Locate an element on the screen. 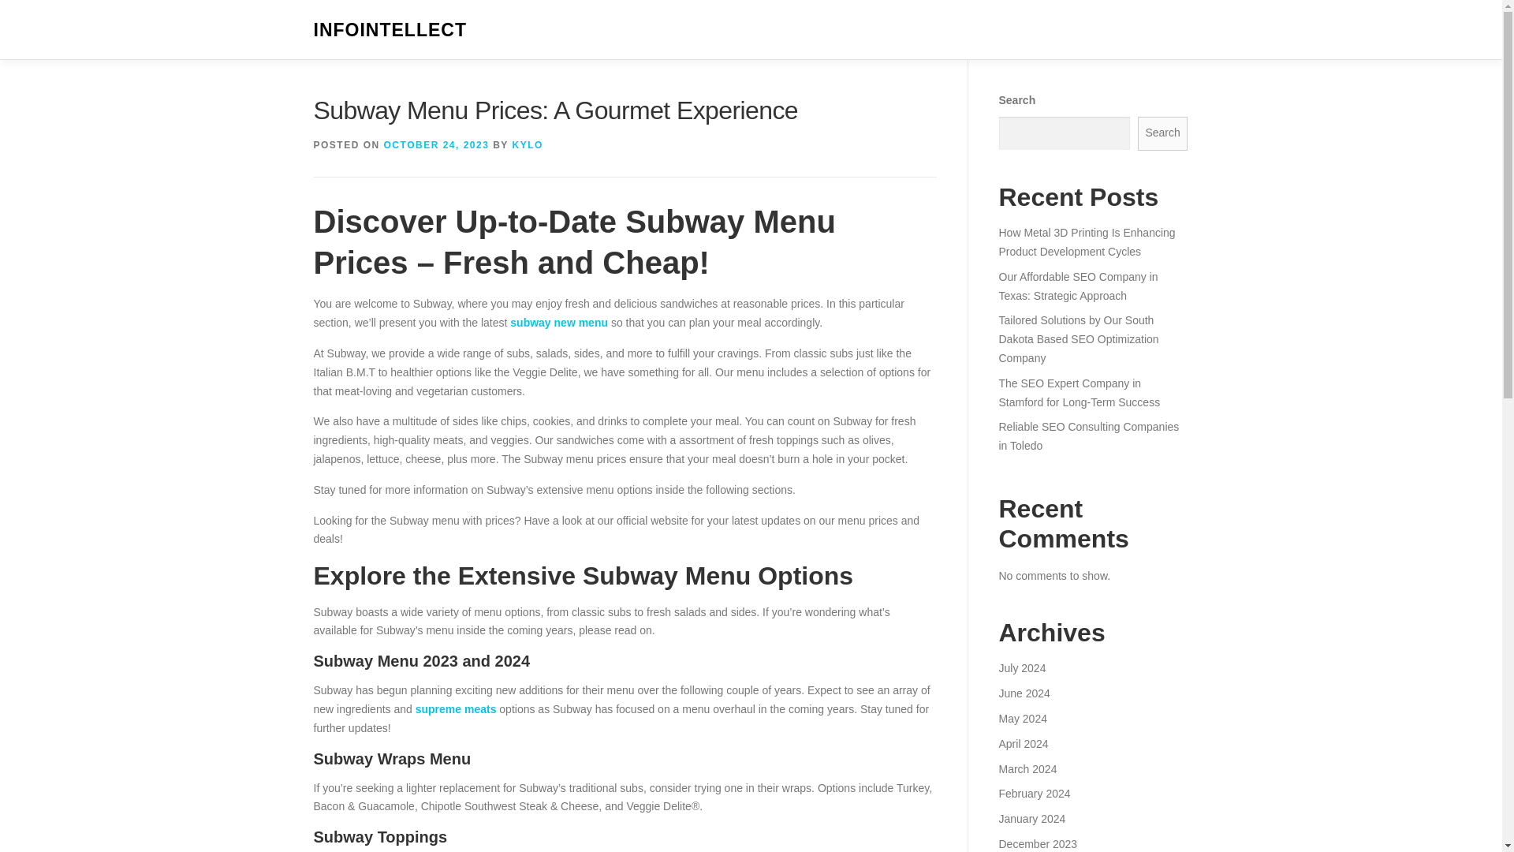 The width and height of the screenshot is (1514, 852). May 2024 is located at coordinates (1022, 718).